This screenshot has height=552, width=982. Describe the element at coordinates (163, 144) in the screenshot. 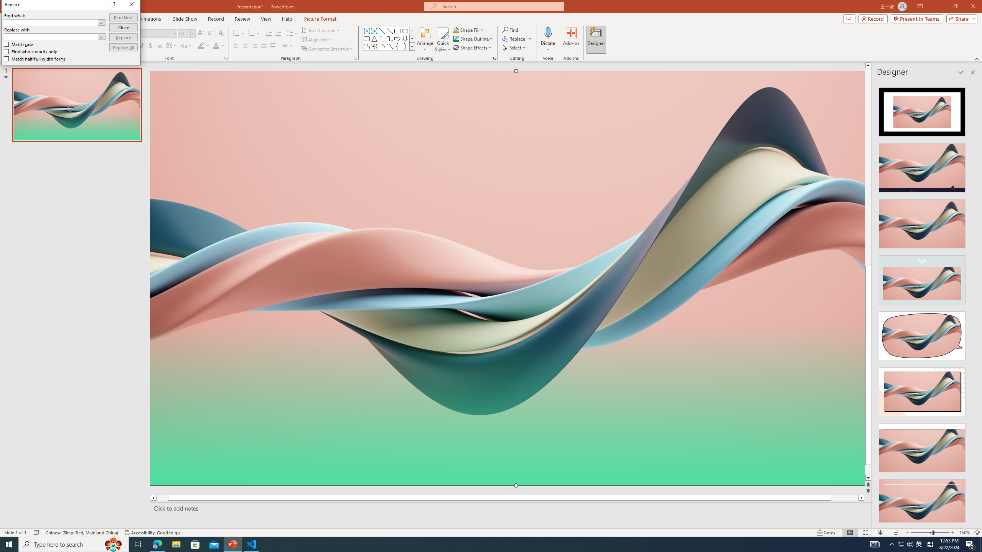

I see `Find whole words only` at that location.